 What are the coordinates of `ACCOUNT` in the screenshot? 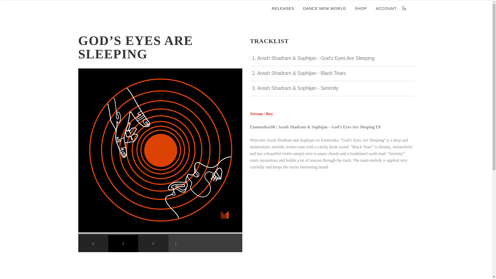 It's located at (386, 8).